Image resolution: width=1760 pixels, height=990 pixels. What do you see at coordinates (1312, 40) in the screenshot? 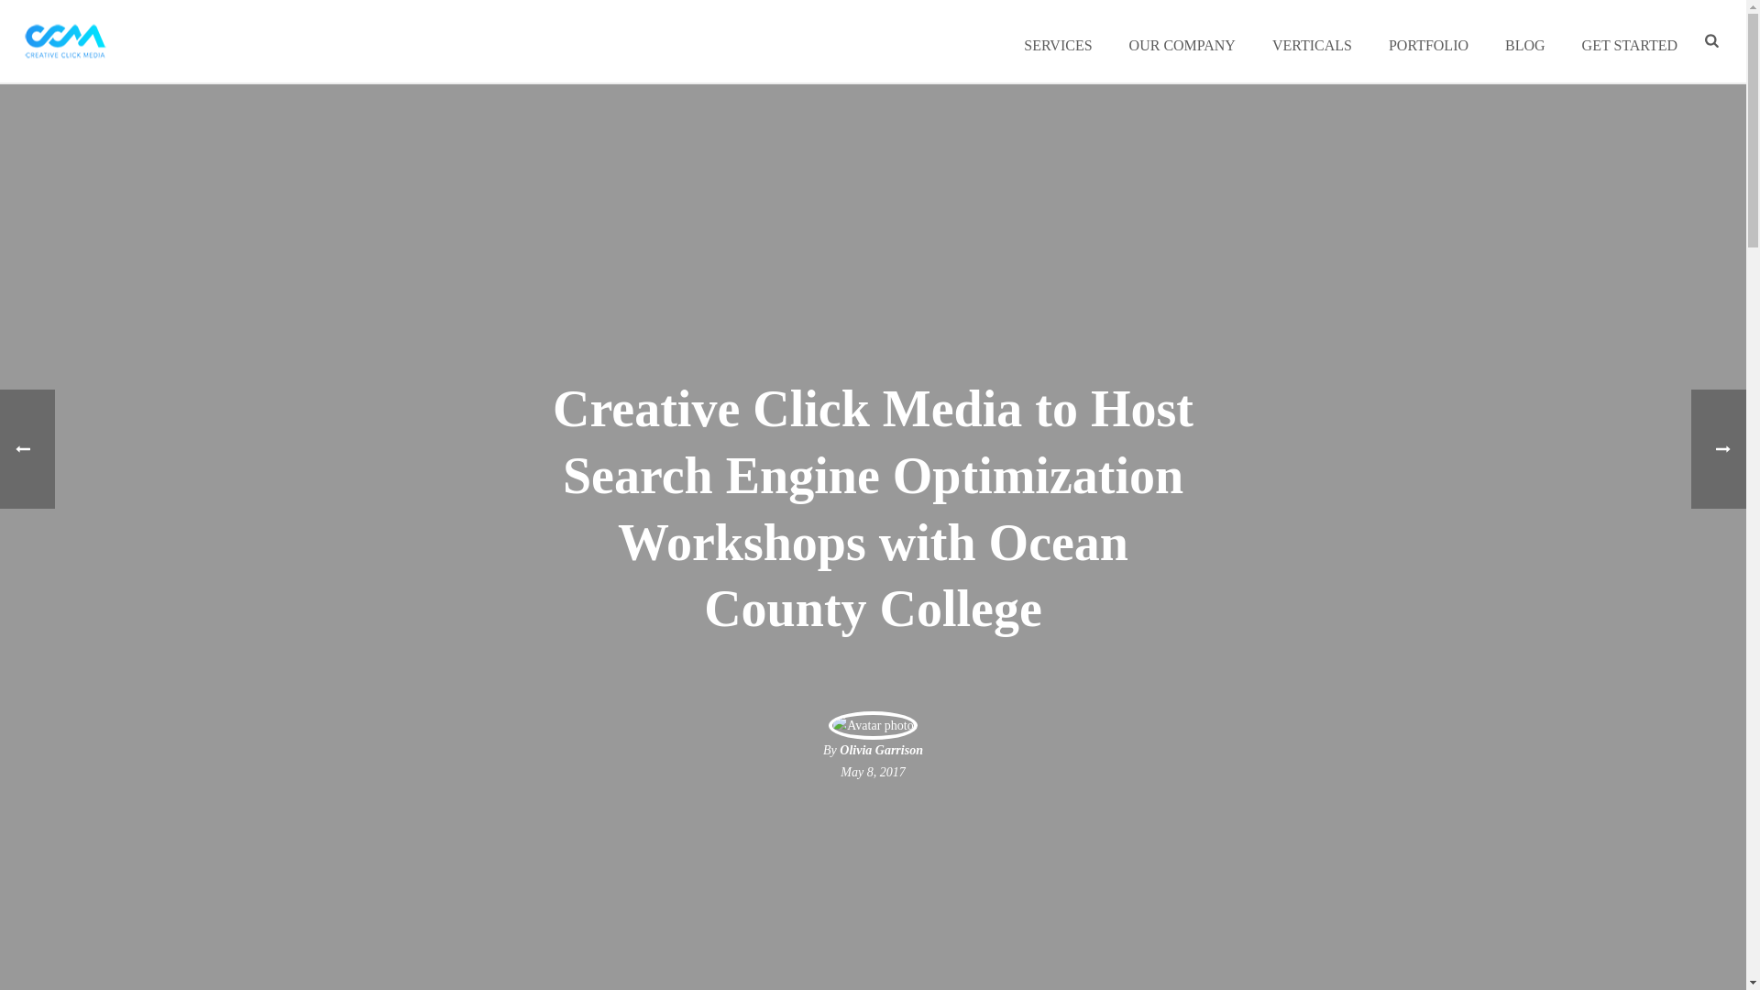
I see `VERTICALS` at bounding box center [1312, 40].